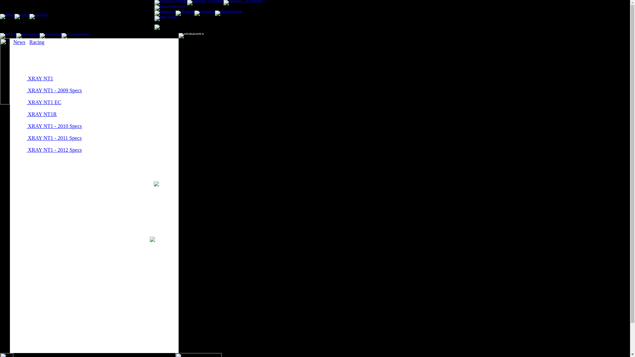 This screenshot has height=357, width=635. What do you see at coordinates (19, 42) in the screenshot?
I see `News` at bounding box center [19, 42].